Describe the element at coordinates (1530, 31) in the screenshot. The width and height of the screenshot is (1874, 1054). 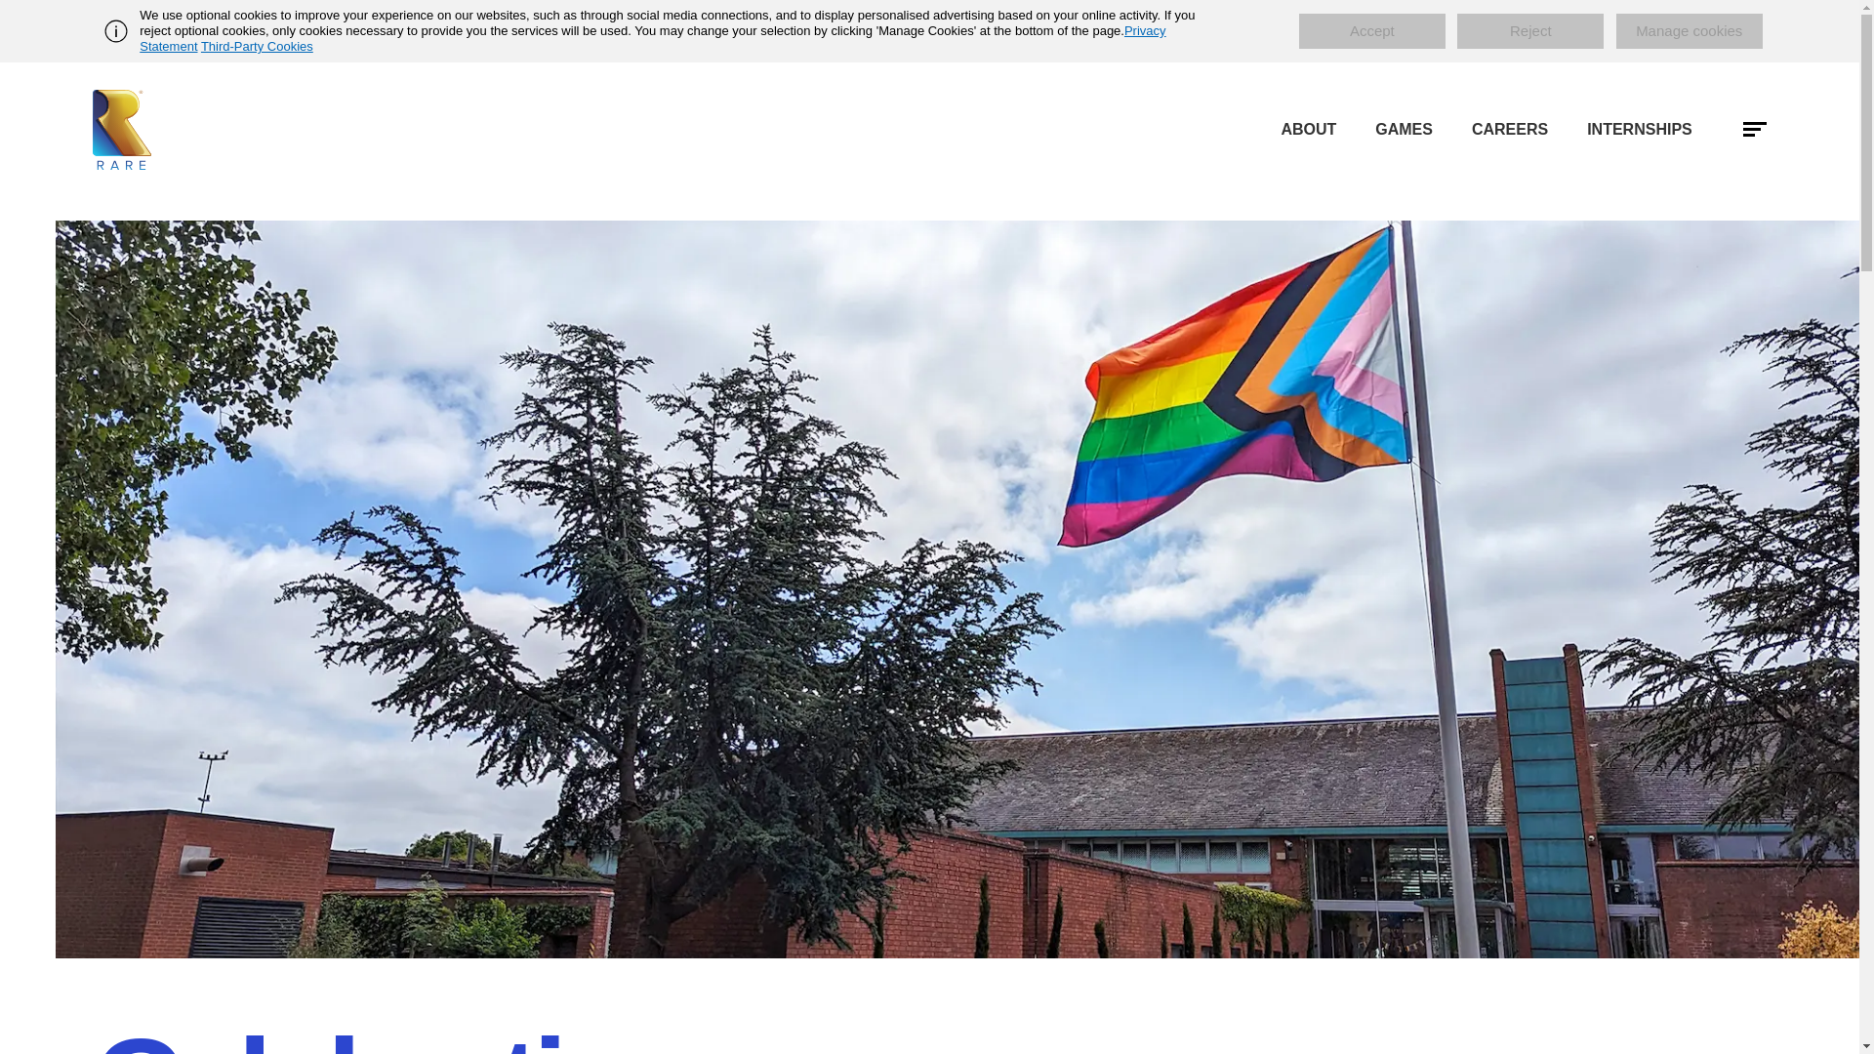
I see `Reject` at that location.